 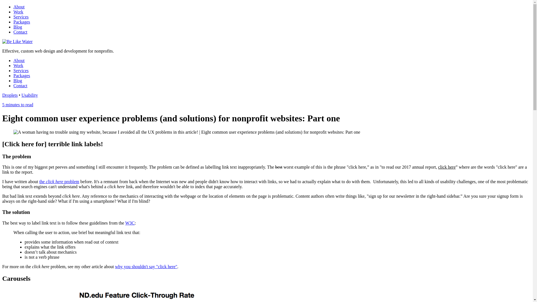 I want to click on Packages, so click(x=22, y=75).